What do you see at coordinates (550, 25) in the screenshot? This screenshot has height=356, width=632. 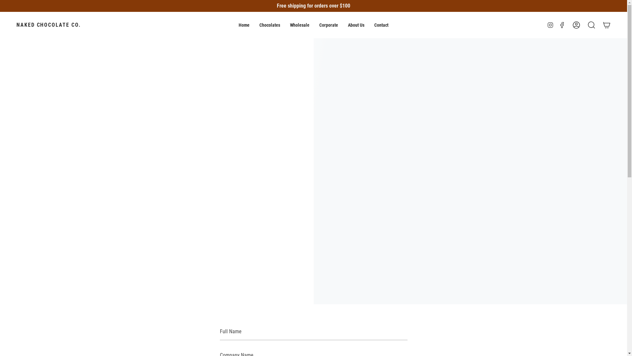 I see `Instagram` at bounding box center [550, 25].